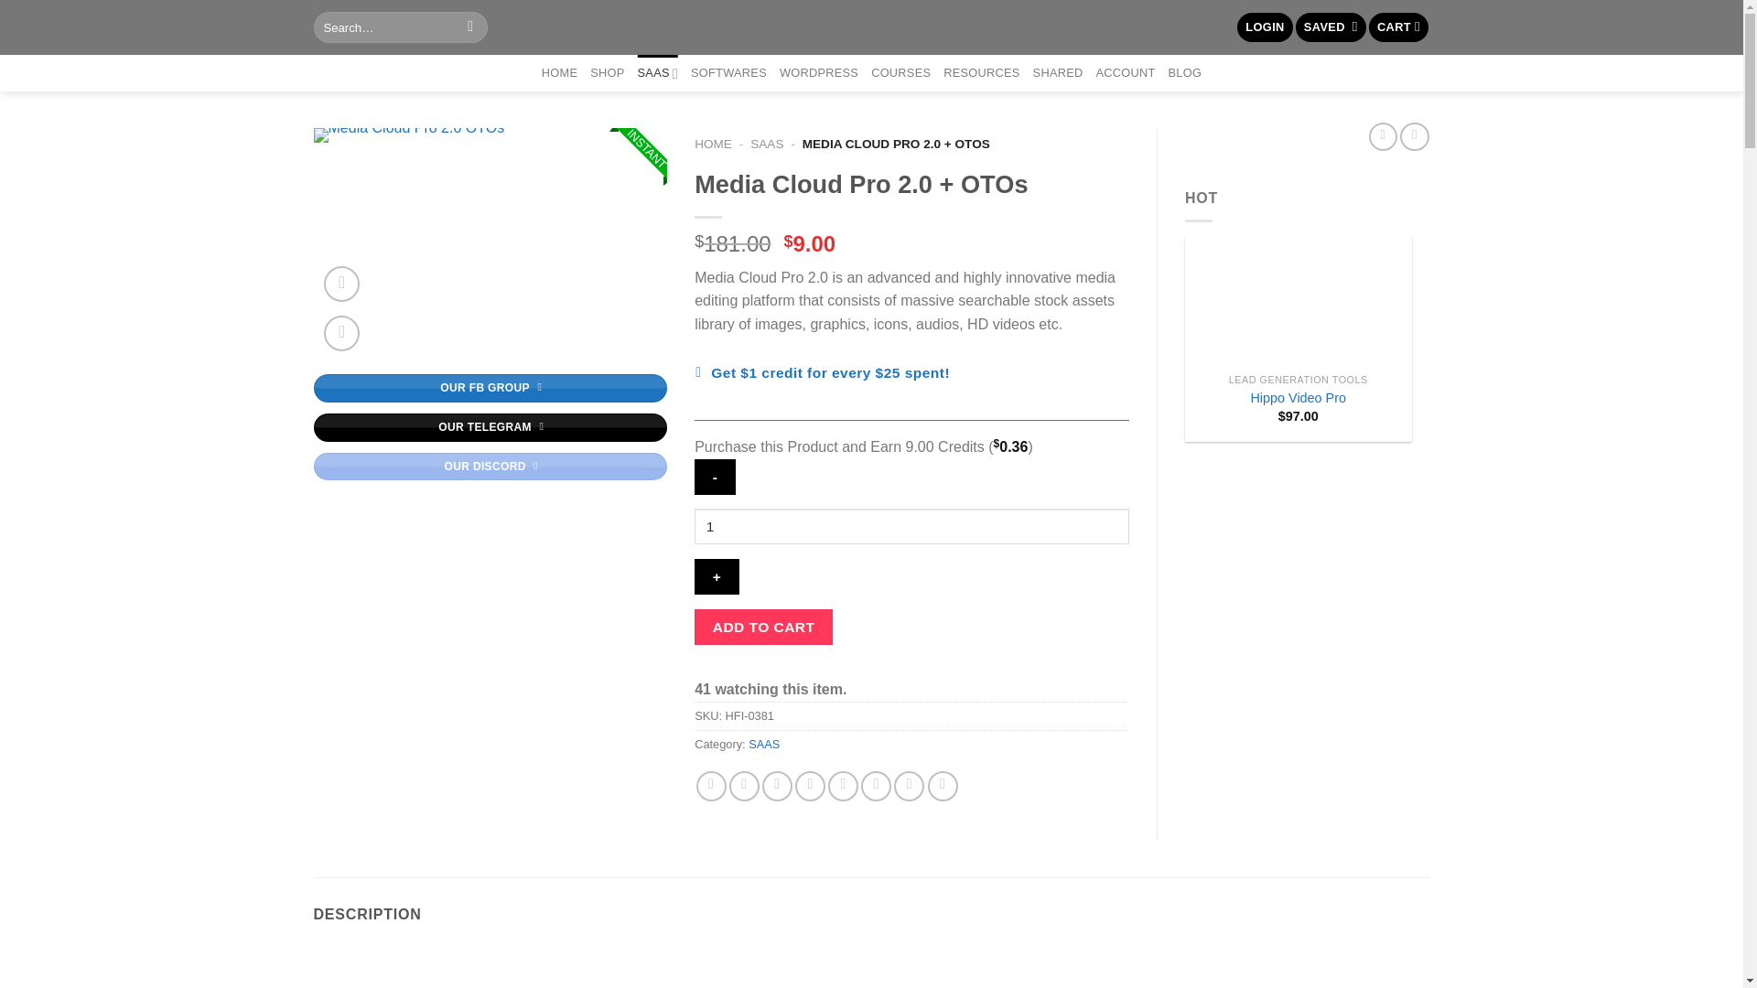  Describe the element at coordinates (341, 333) in the screenshot. I see `Zoom` at that location.